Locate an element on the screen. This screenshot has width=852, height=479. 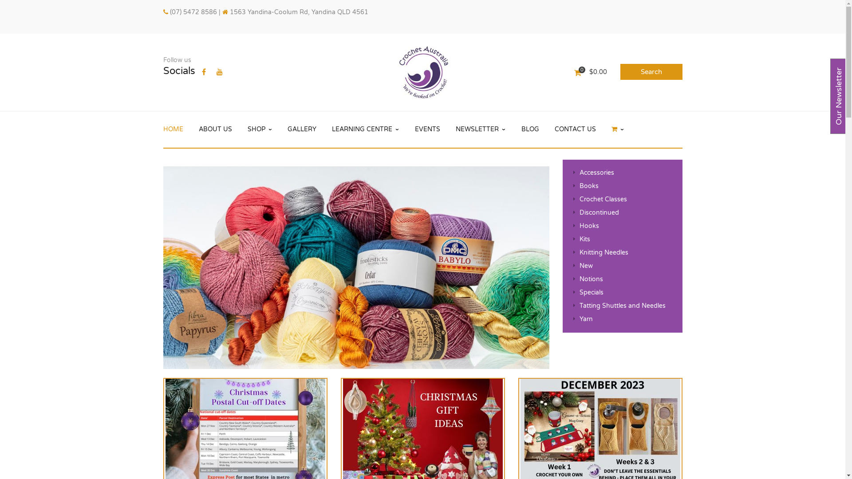
Kits is located at coordinates (582, 239).